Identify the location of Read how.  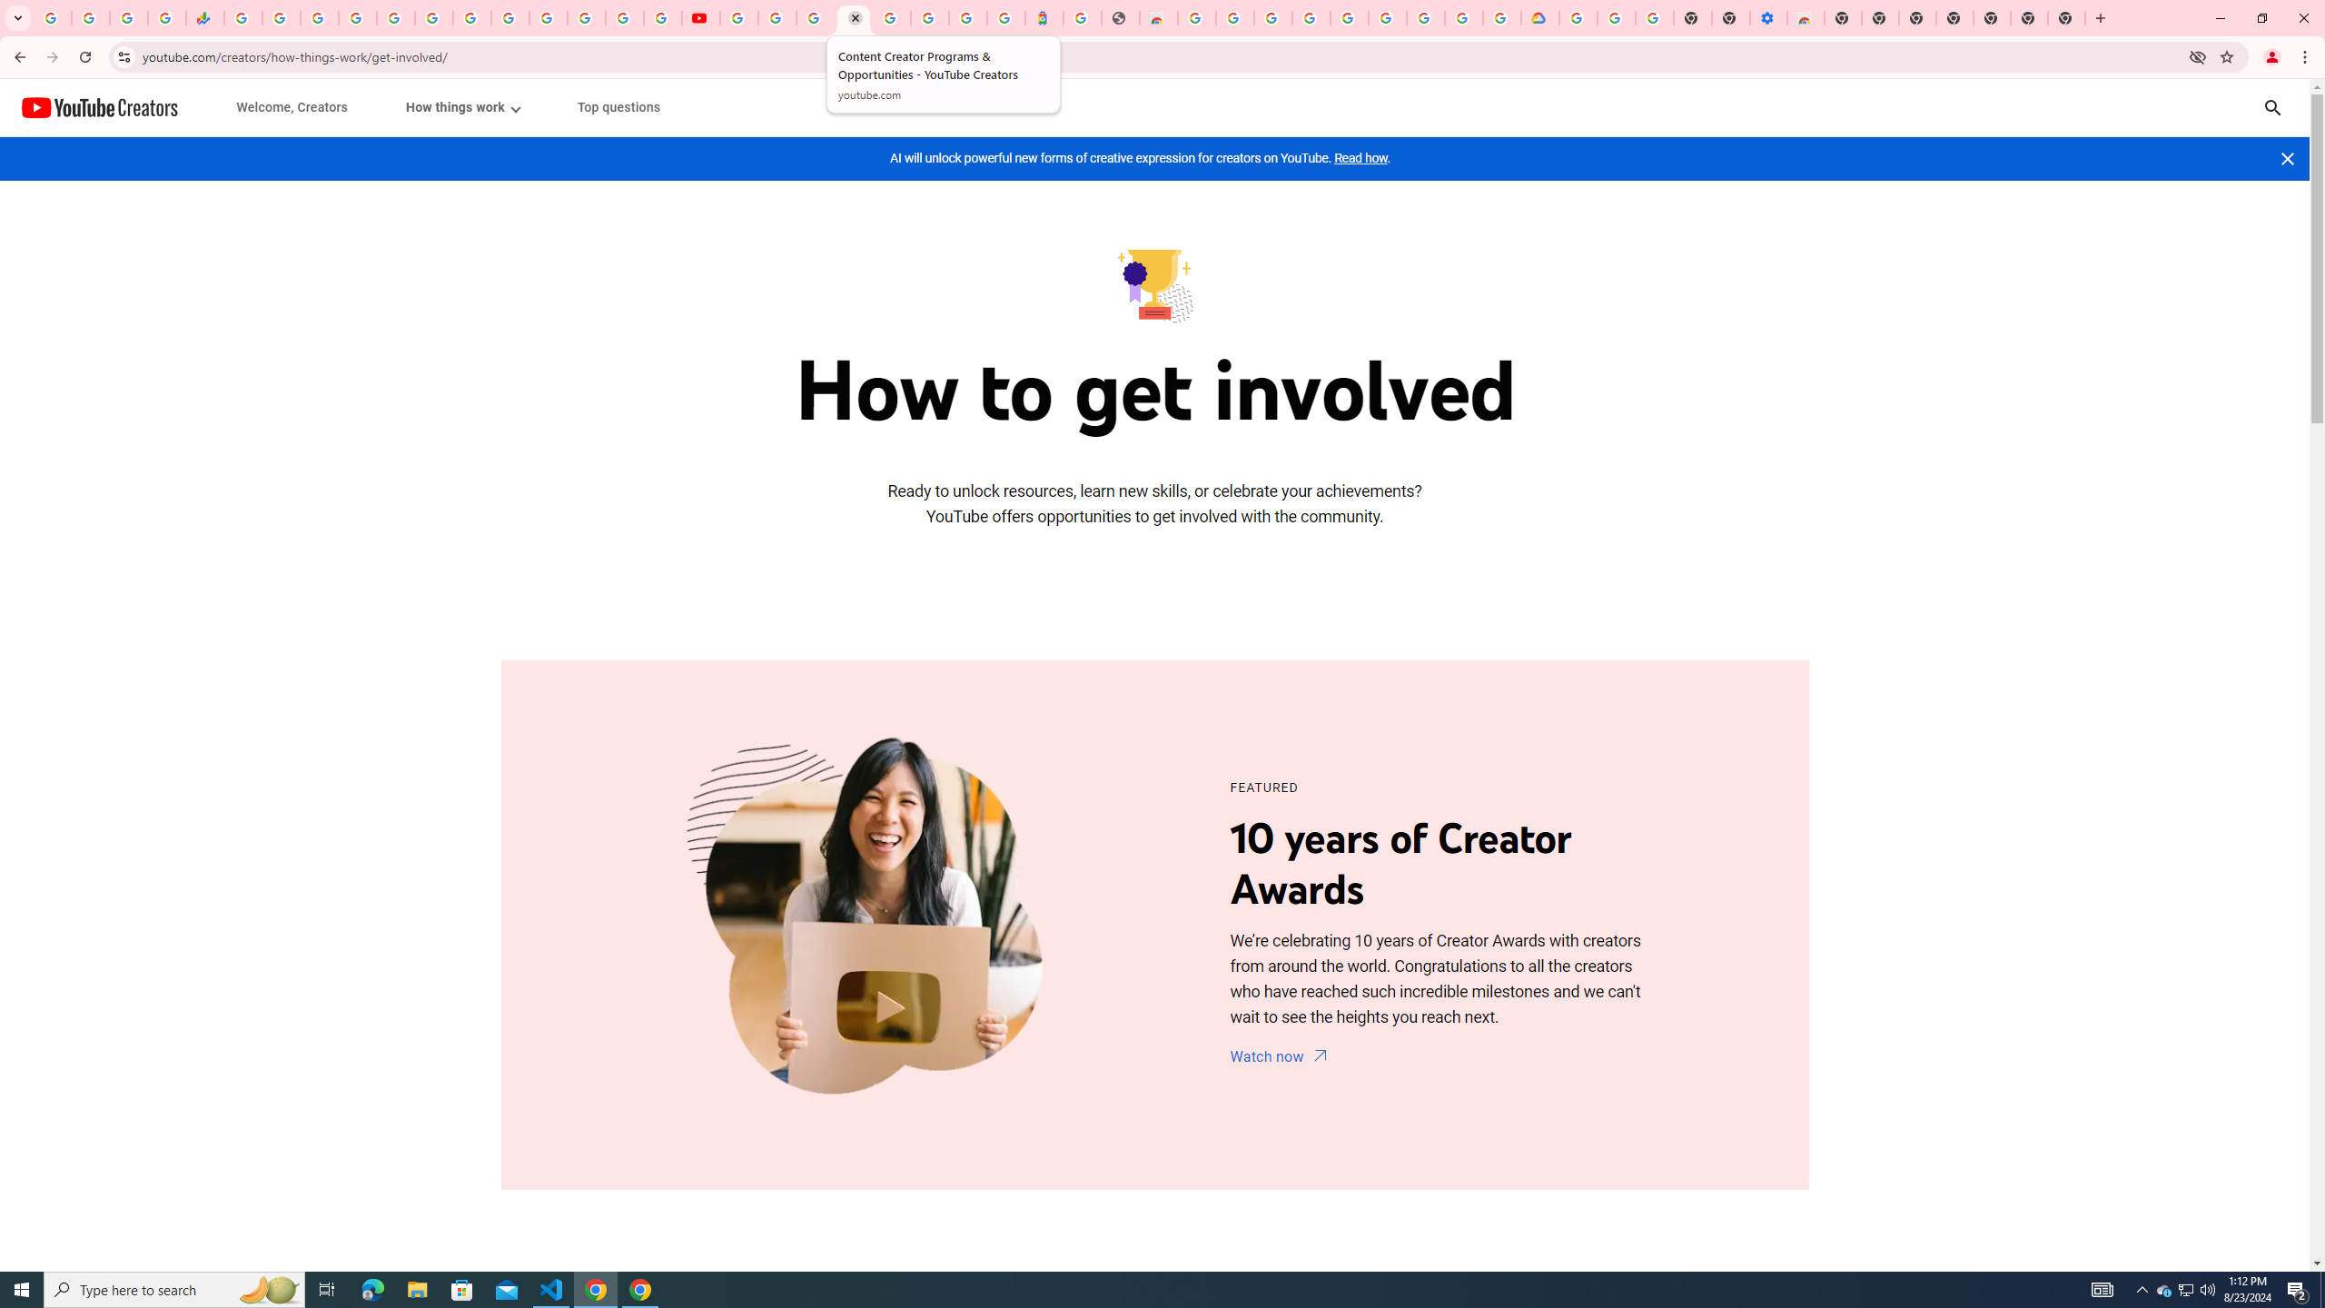
(1360, 158).